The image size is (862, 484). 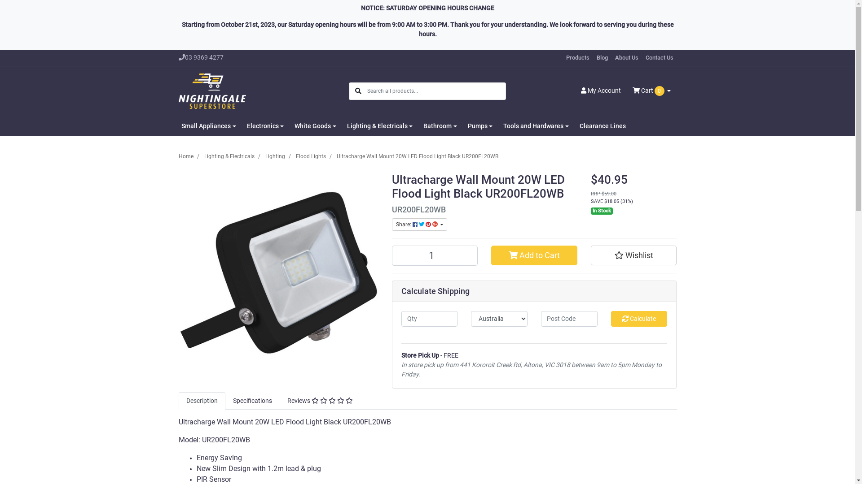 I want to click on Clearance Lines, so click(x=603, y=125).